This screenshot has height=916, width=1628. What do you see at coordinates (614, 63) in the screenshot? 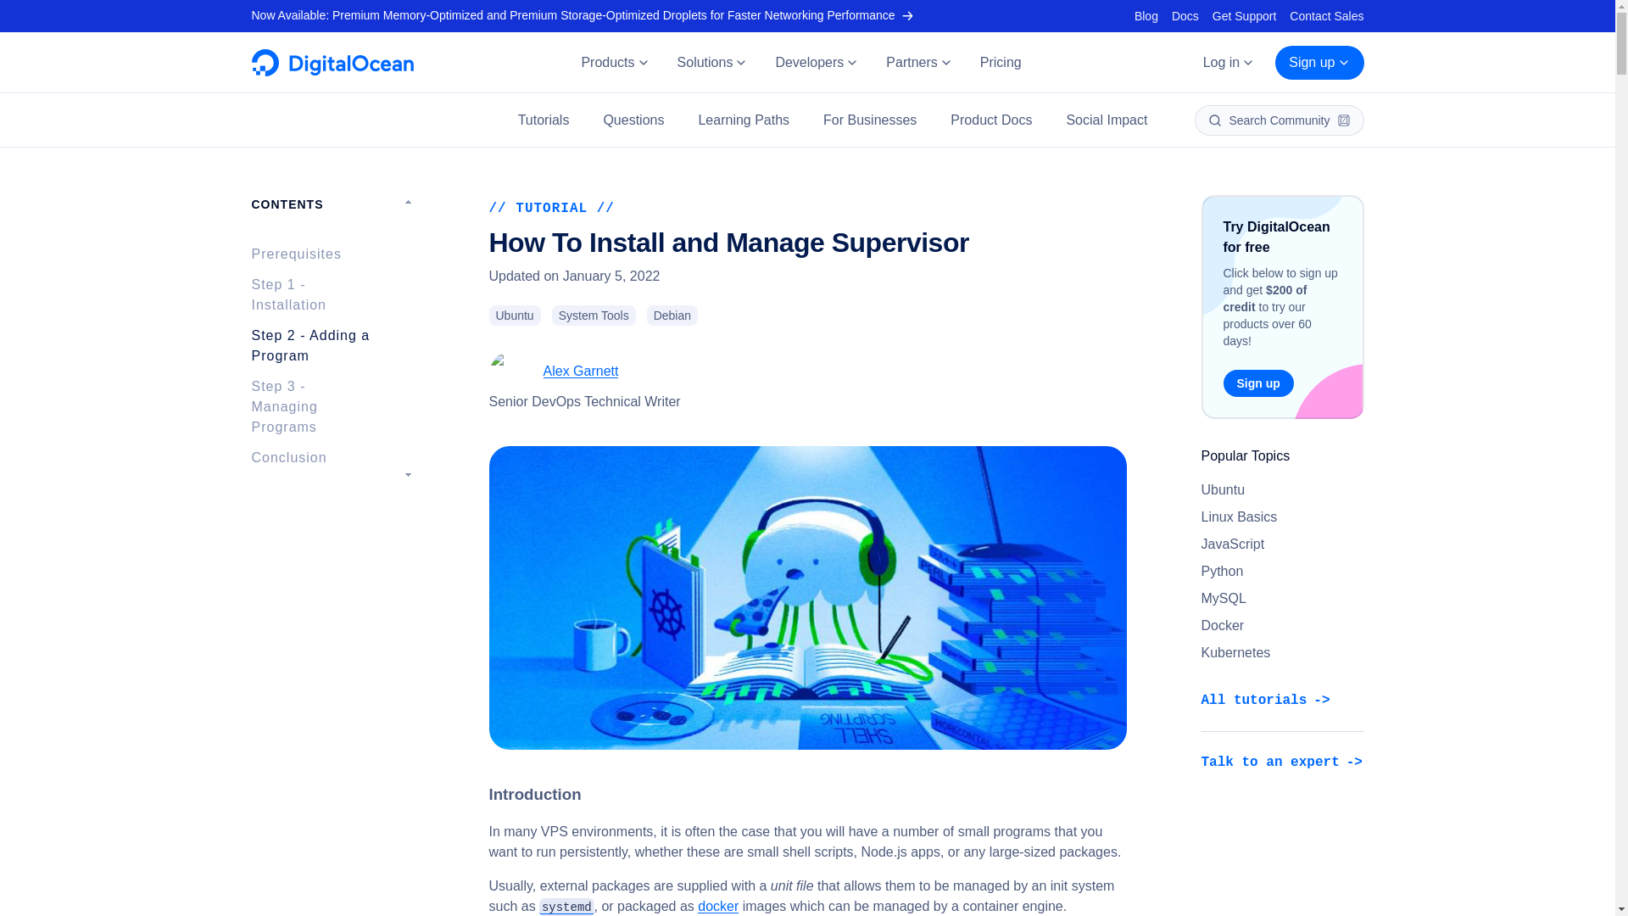
I see `Products` at bounding box center [614, 63].